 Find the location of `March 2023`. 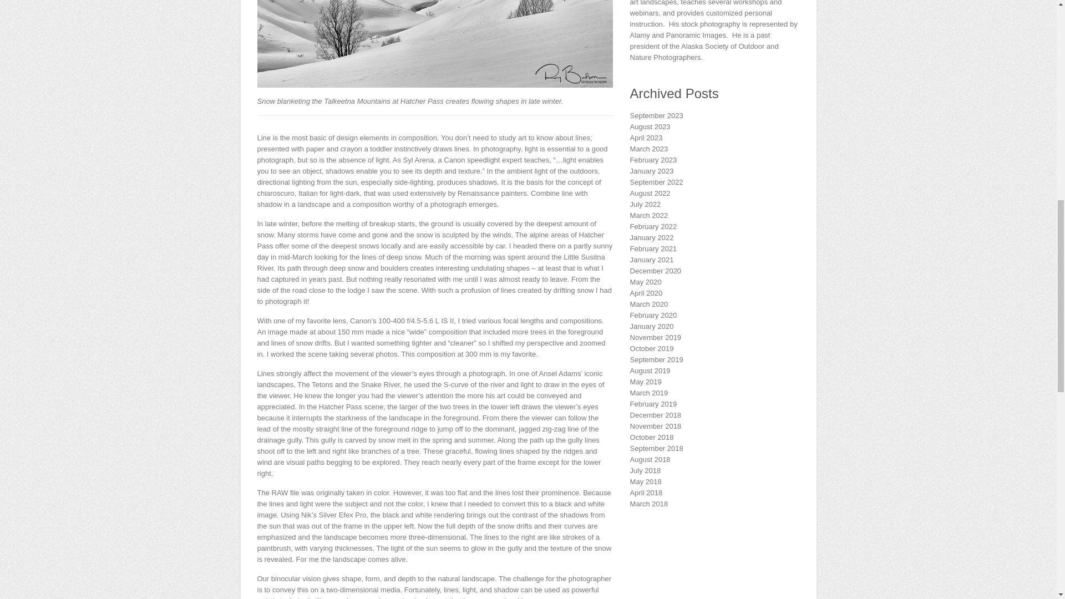

March 2023 is located at coordinates (649, 149).